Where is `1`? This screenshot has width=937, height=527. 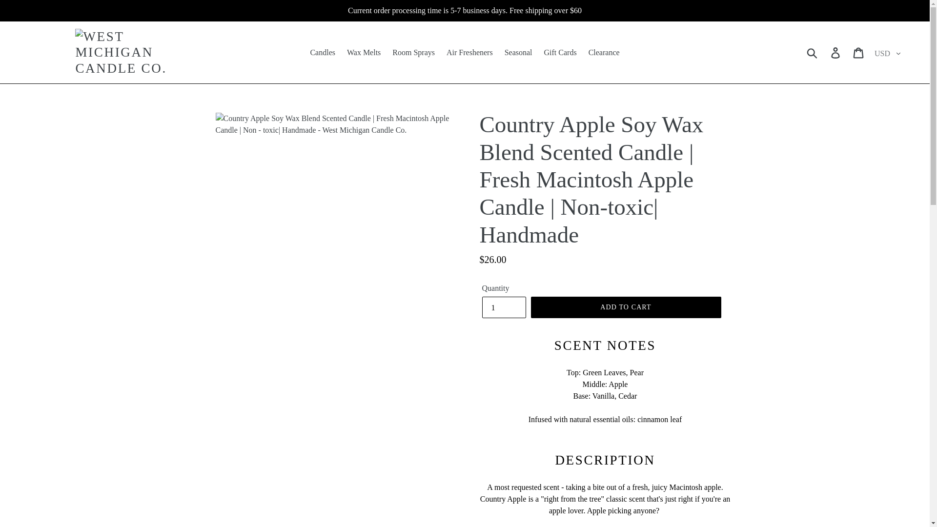
1 is located at coordinates (504, 307).